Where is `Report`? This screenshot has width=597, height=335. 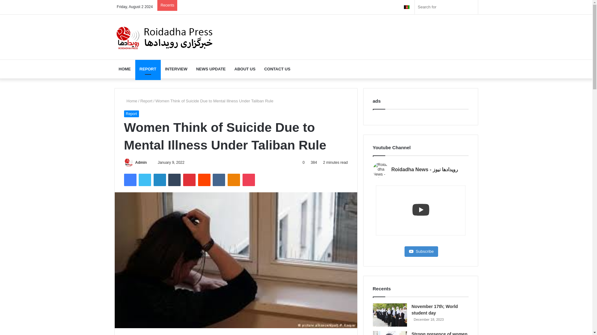 Report is located at coordinates (146, 100).